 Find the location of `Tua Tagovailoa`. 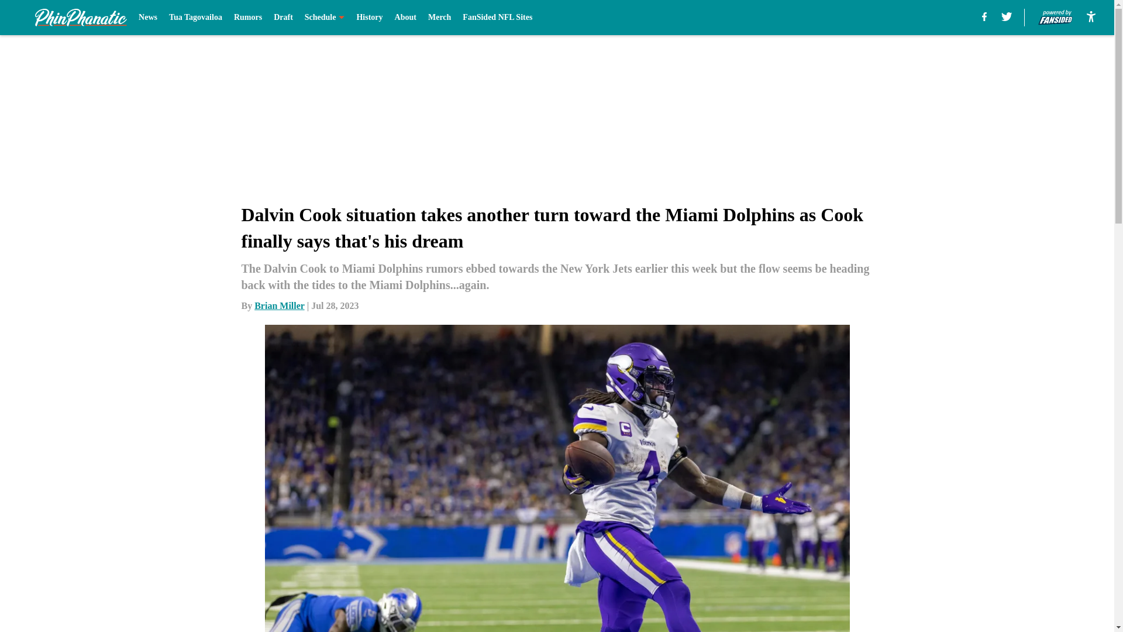

Tua Tagovailoa is located at coordinates (195, 18).